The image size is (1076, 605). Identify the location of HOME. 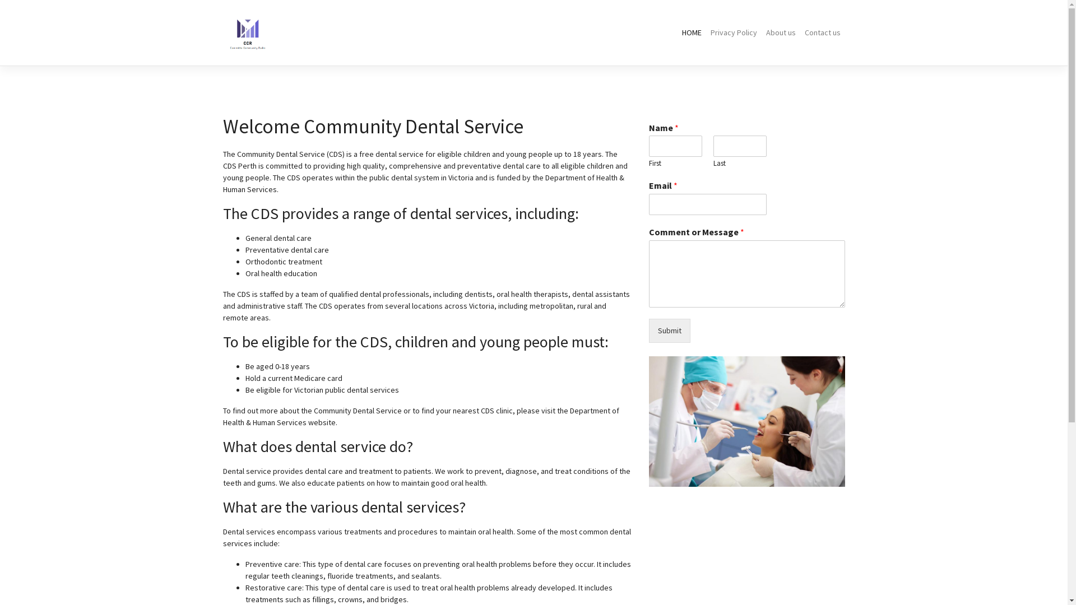
(692, 32).